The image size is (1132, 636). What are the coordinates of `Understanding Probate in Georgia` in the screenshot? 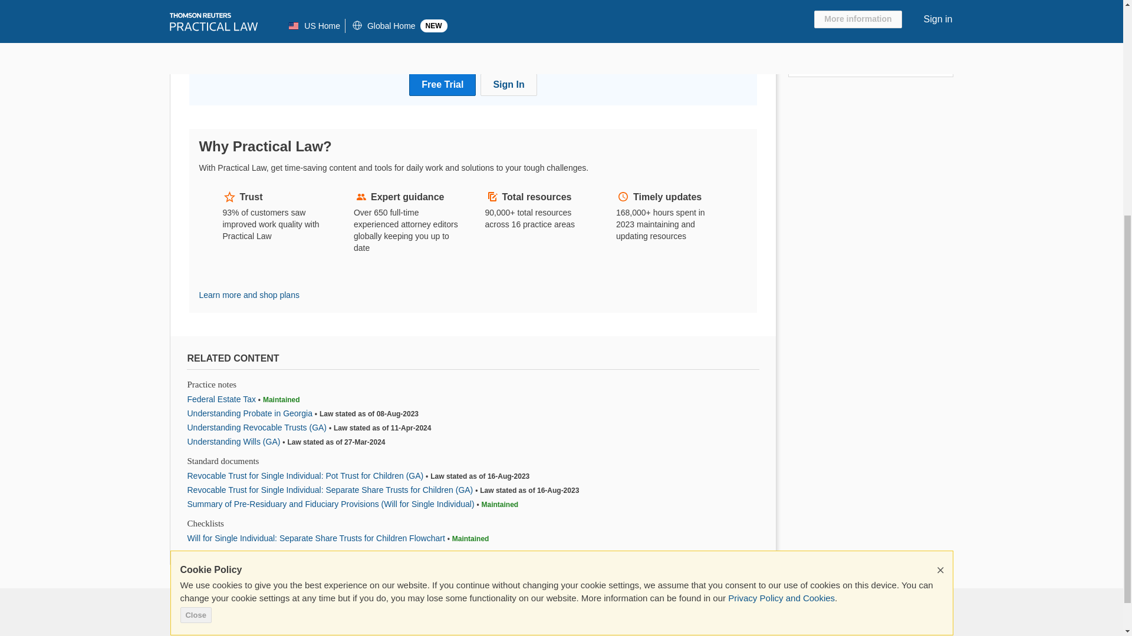 It's located at (250, 413).